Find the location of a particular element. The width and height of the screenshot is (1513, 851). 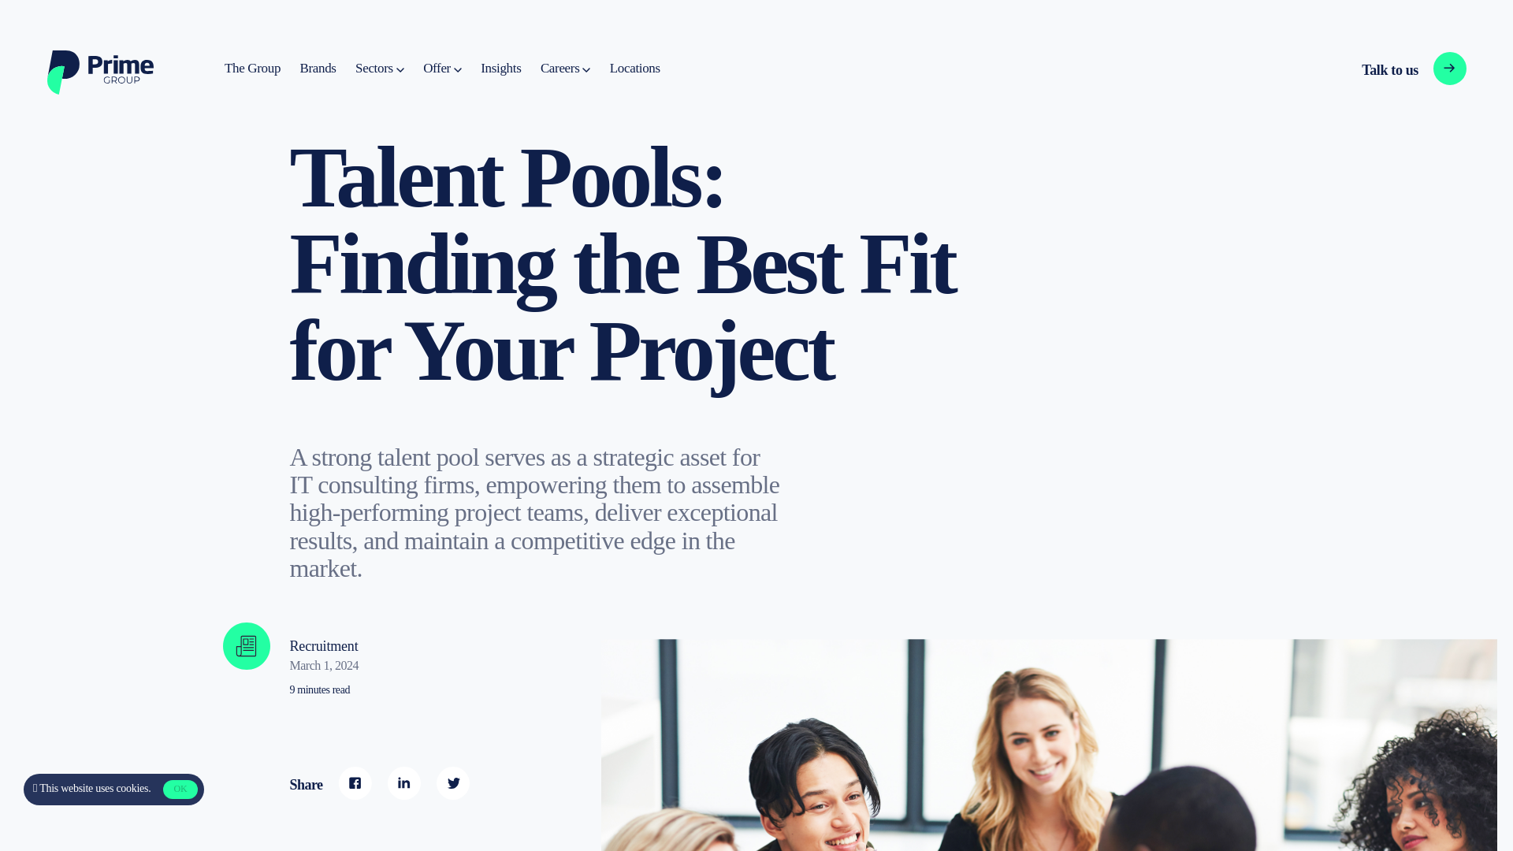

Careers is located at coordinates (500, 69).